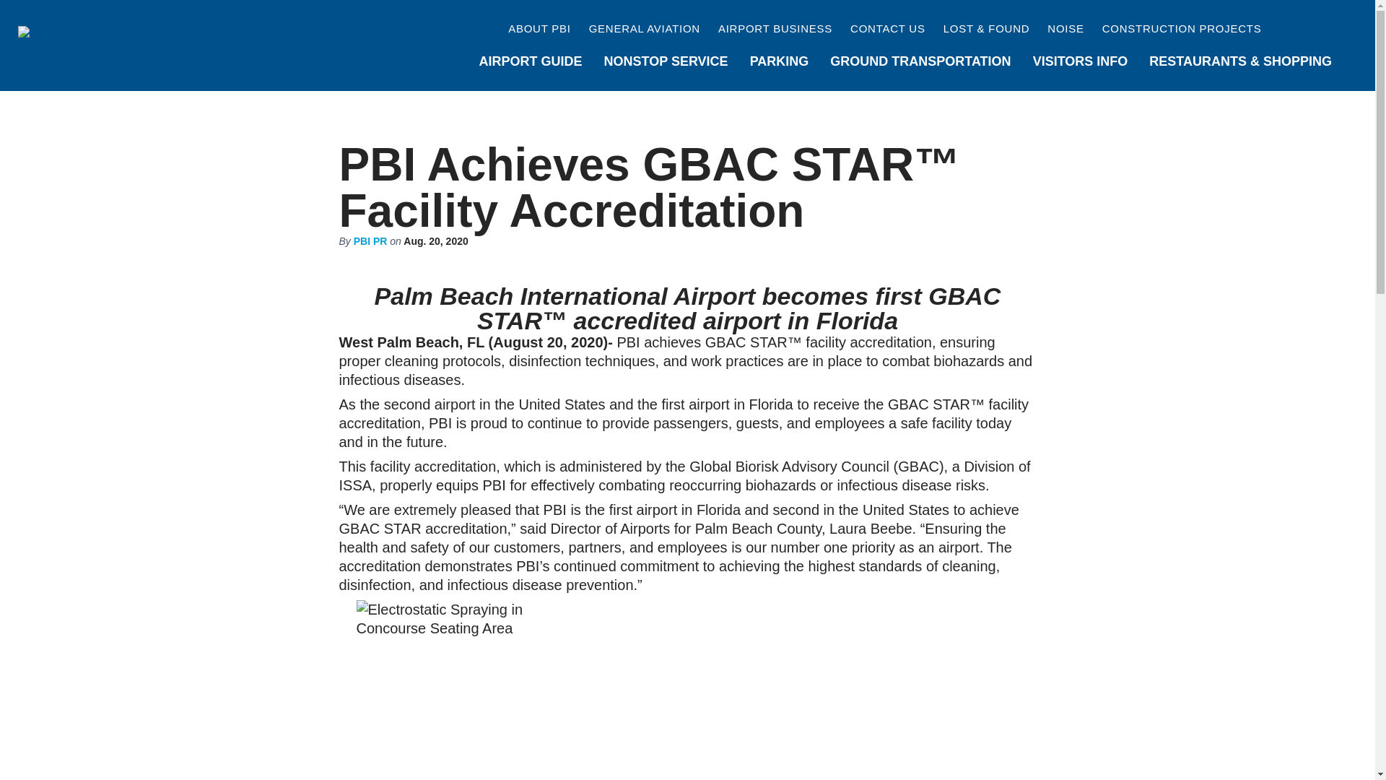 The image size is (1386, 780). Describe the element at coordinates (666, 62) in the screenshot. I see `NONSTOP SERVICE` at that location.